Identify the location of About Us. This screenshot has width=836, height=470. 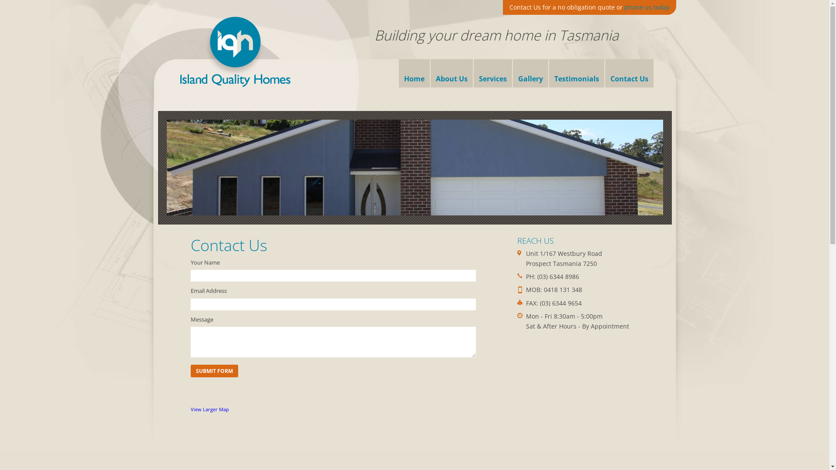
(451, 76).